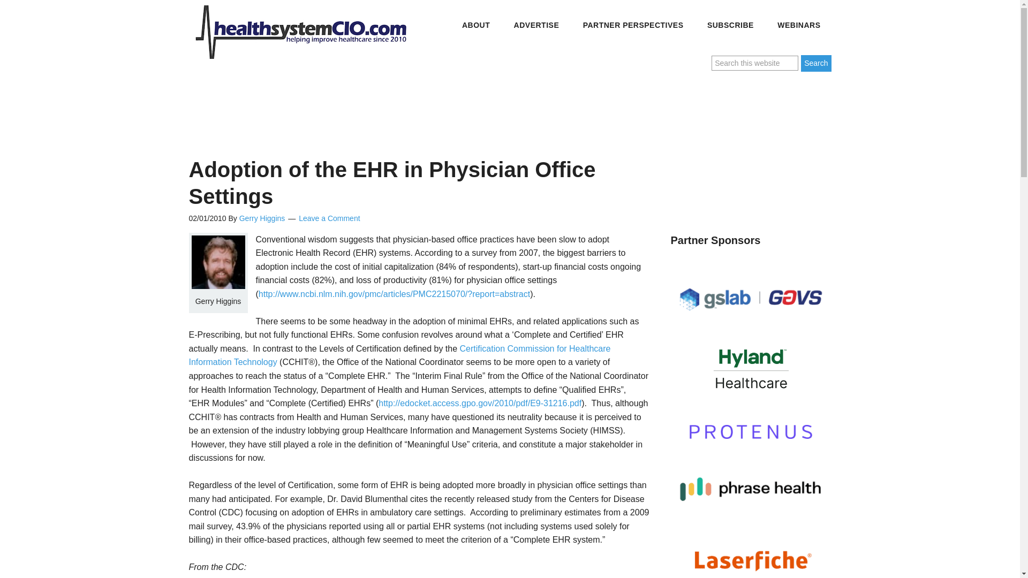  Describe the element at coordinates (633, 25) in the screenshot. I see `PARTNER PERSPECTIVES` at that location.